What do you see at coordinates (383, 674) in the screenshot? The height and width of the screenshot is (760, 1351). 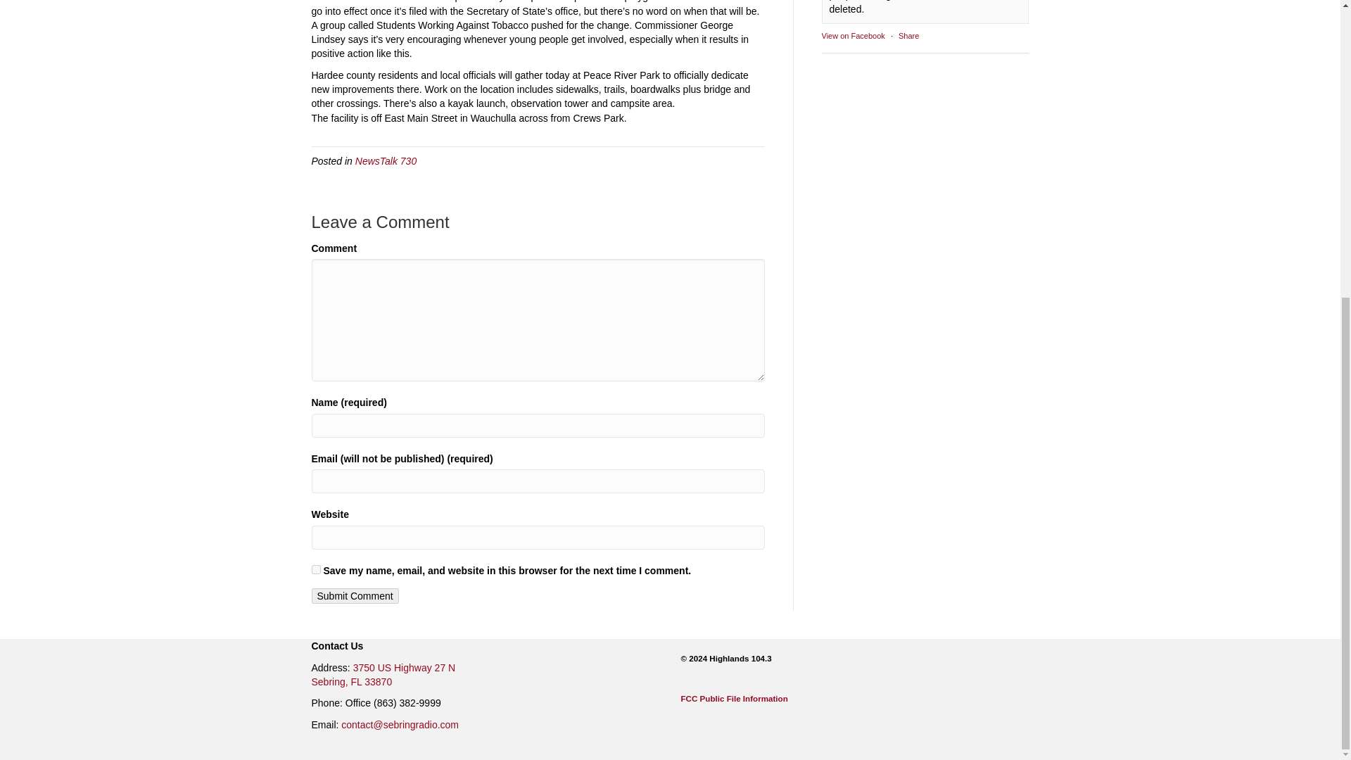 I see `Likebox Iframe` at bounding box center [383, 674].